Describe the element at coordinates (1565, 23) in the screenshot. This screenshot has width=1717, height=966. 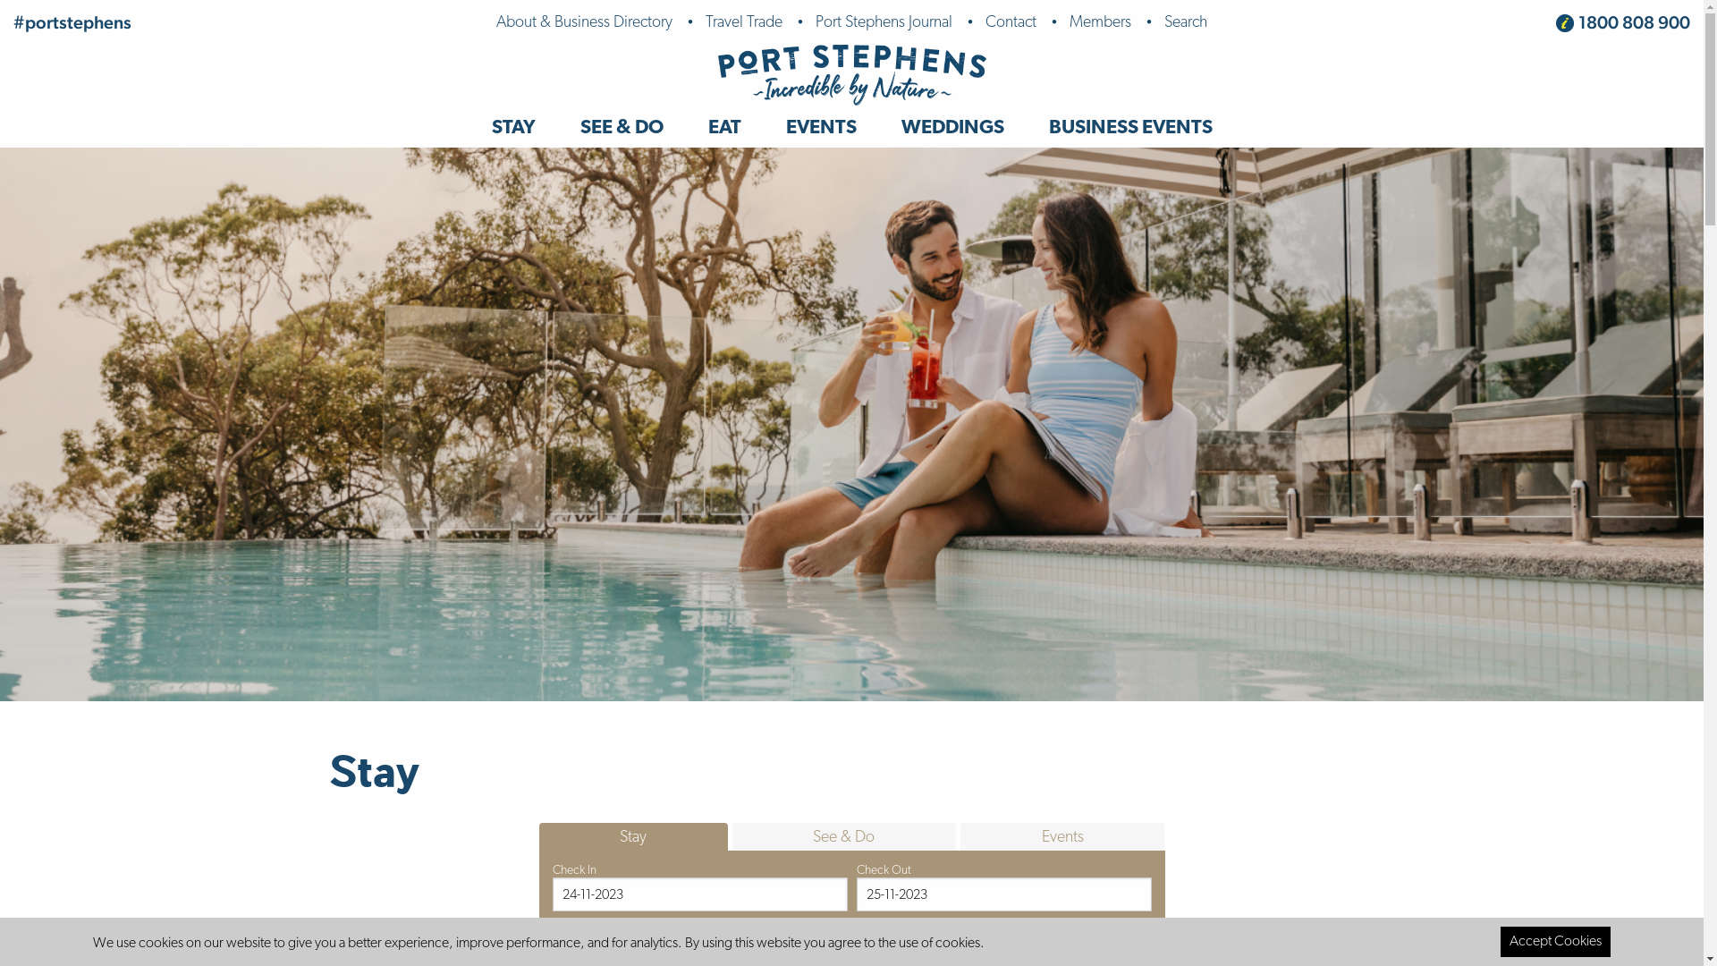
I see `Port Stephens Visitor Information Centre Icon` at that location.